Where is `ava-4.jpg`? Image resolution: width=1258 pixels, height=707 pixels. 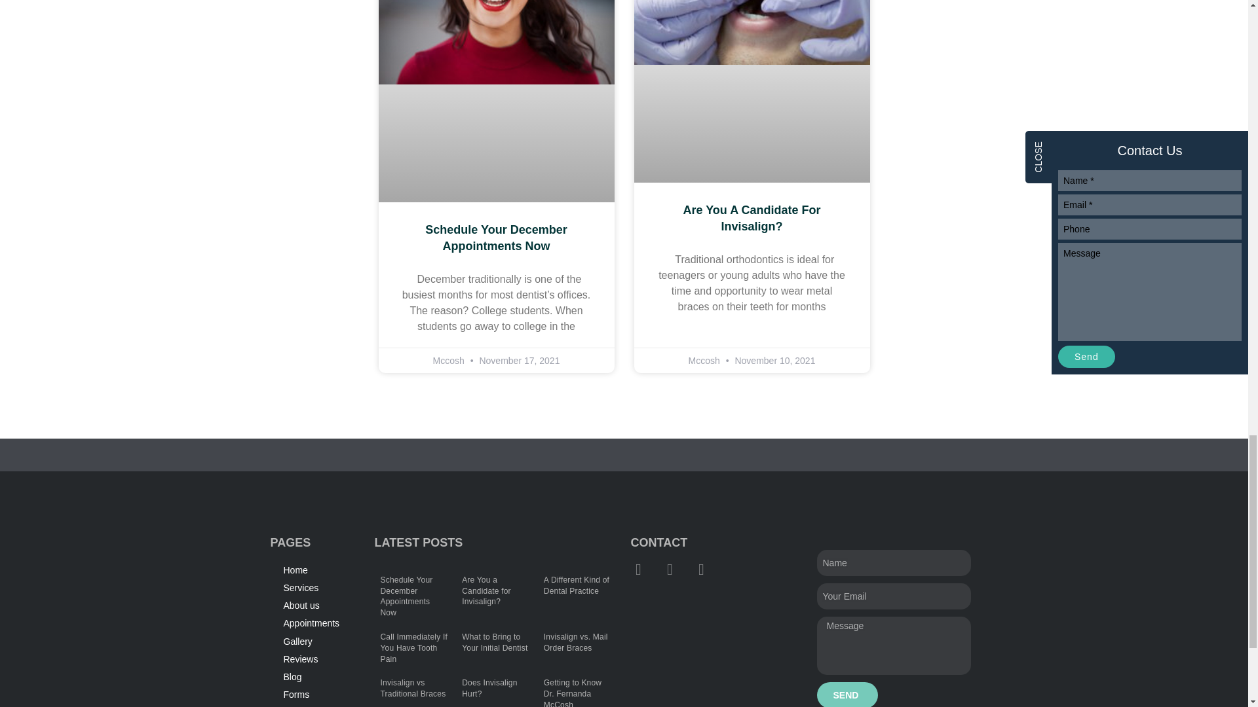
ava-4.jpg is located at coordinates (497, 42).